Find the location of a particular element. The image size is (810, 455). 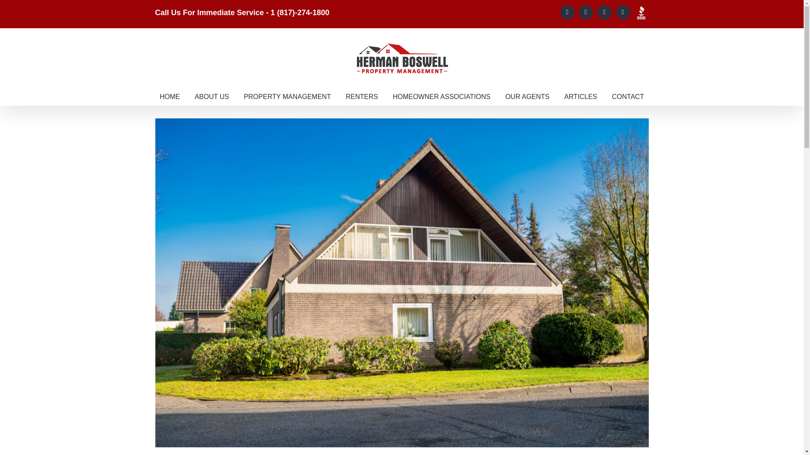

HOMEOWNER ASSOCIATIONS is located at coordinates (442, 96).